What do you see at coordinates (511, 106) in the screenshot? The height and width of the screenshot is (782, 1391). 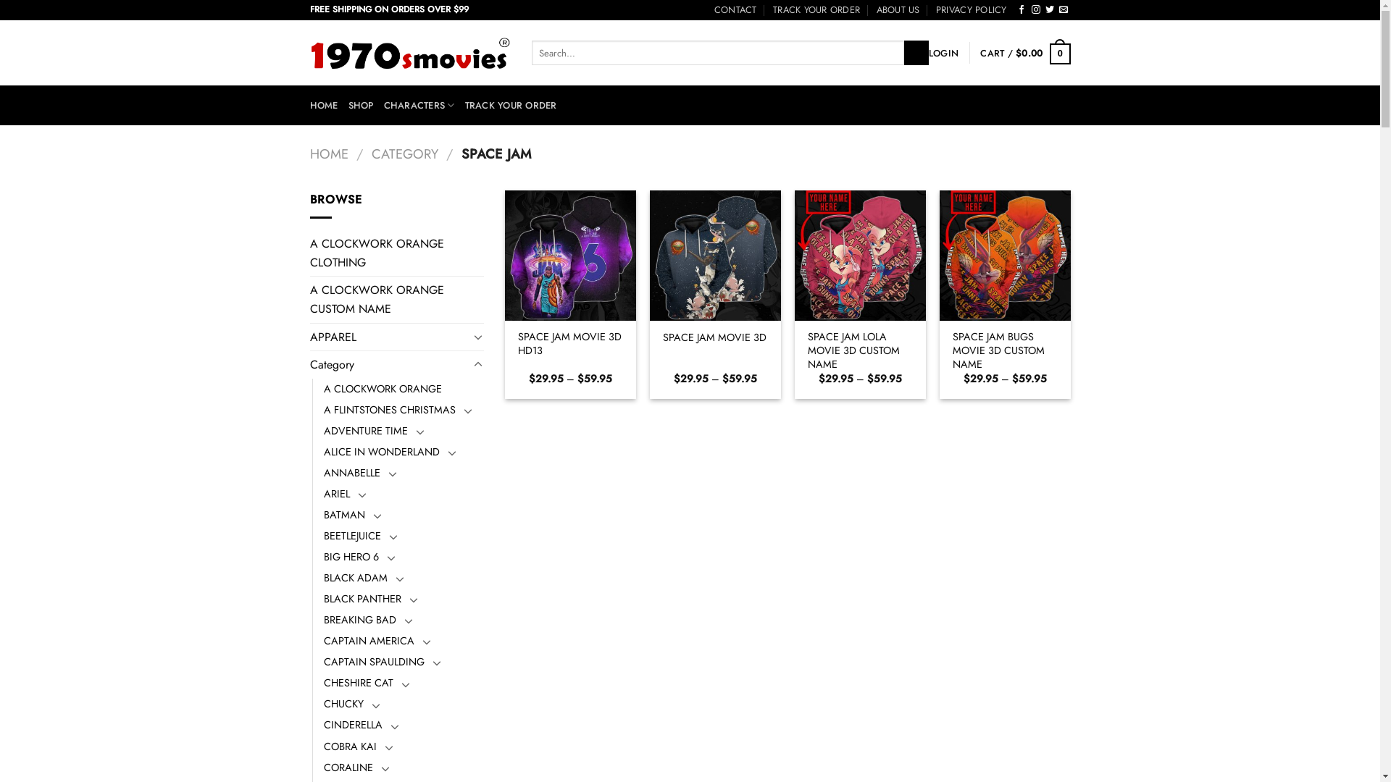 I see `TRACK YOUR ORDER` at bounding box center [511, 106].